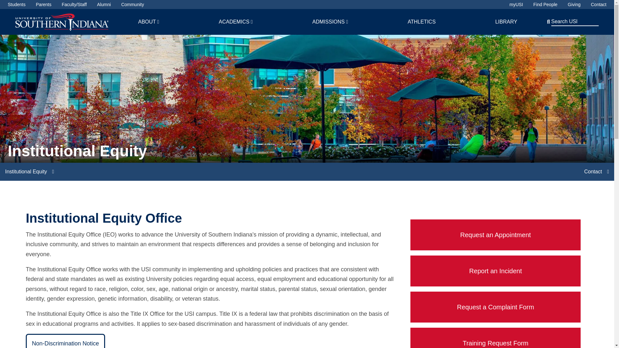  I want to click on Find People, so click(545, 5).